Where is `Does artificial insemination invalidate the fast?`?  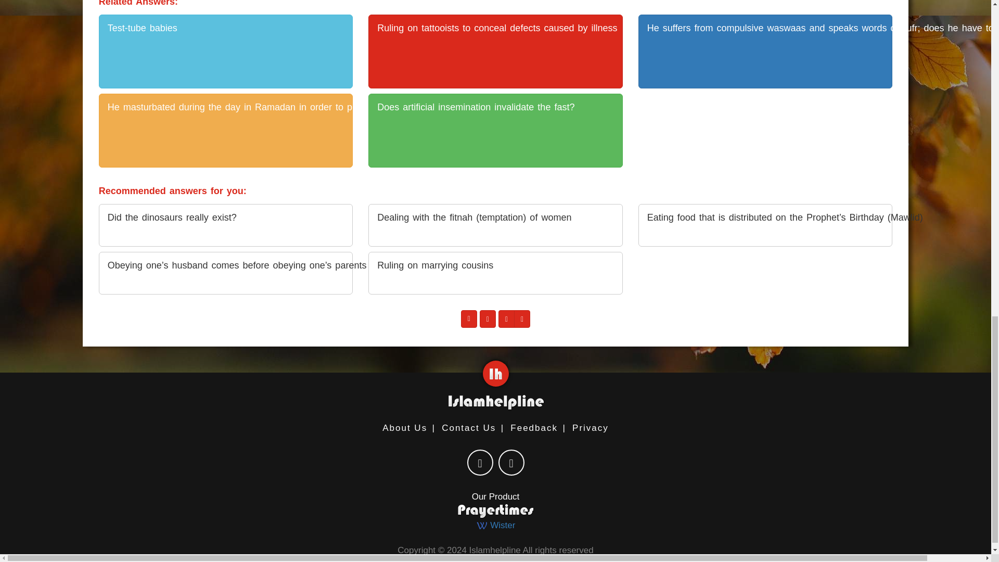
Does artificial insemination invalidate the fast? is located at coordinates (495, 130).